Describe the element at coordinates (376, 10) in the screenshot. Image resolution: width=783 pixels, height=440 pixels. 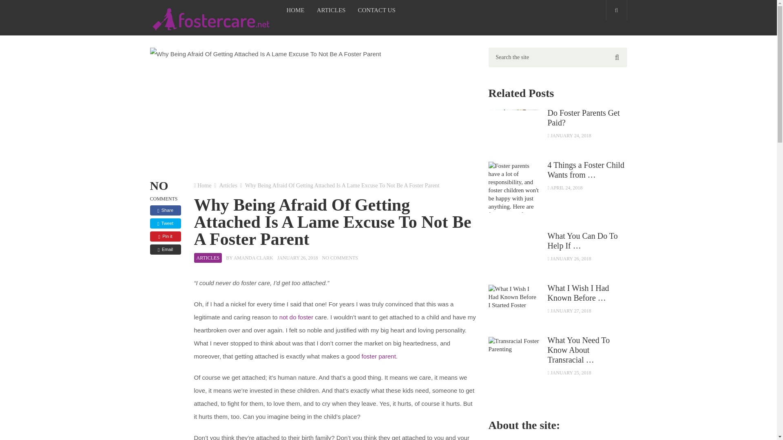
I see `CONTACT US` at that location.